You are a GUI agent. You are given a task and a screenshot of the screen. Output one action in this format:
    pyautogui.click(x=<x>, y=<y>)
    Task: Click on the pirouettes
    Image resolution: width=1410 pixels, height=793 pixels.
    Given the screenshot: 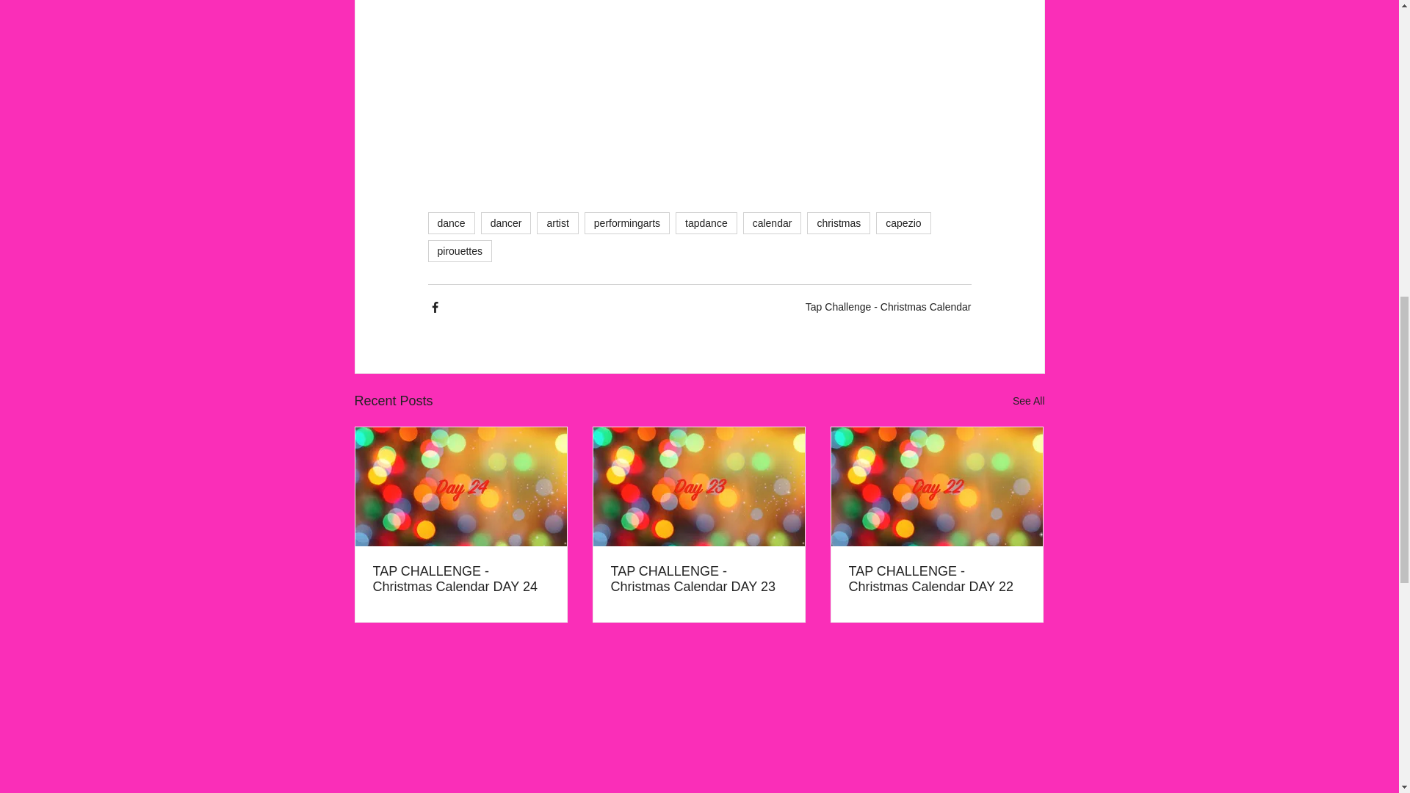 What is the action you would take?
    pyautogui.click(x=458, y=251)
    